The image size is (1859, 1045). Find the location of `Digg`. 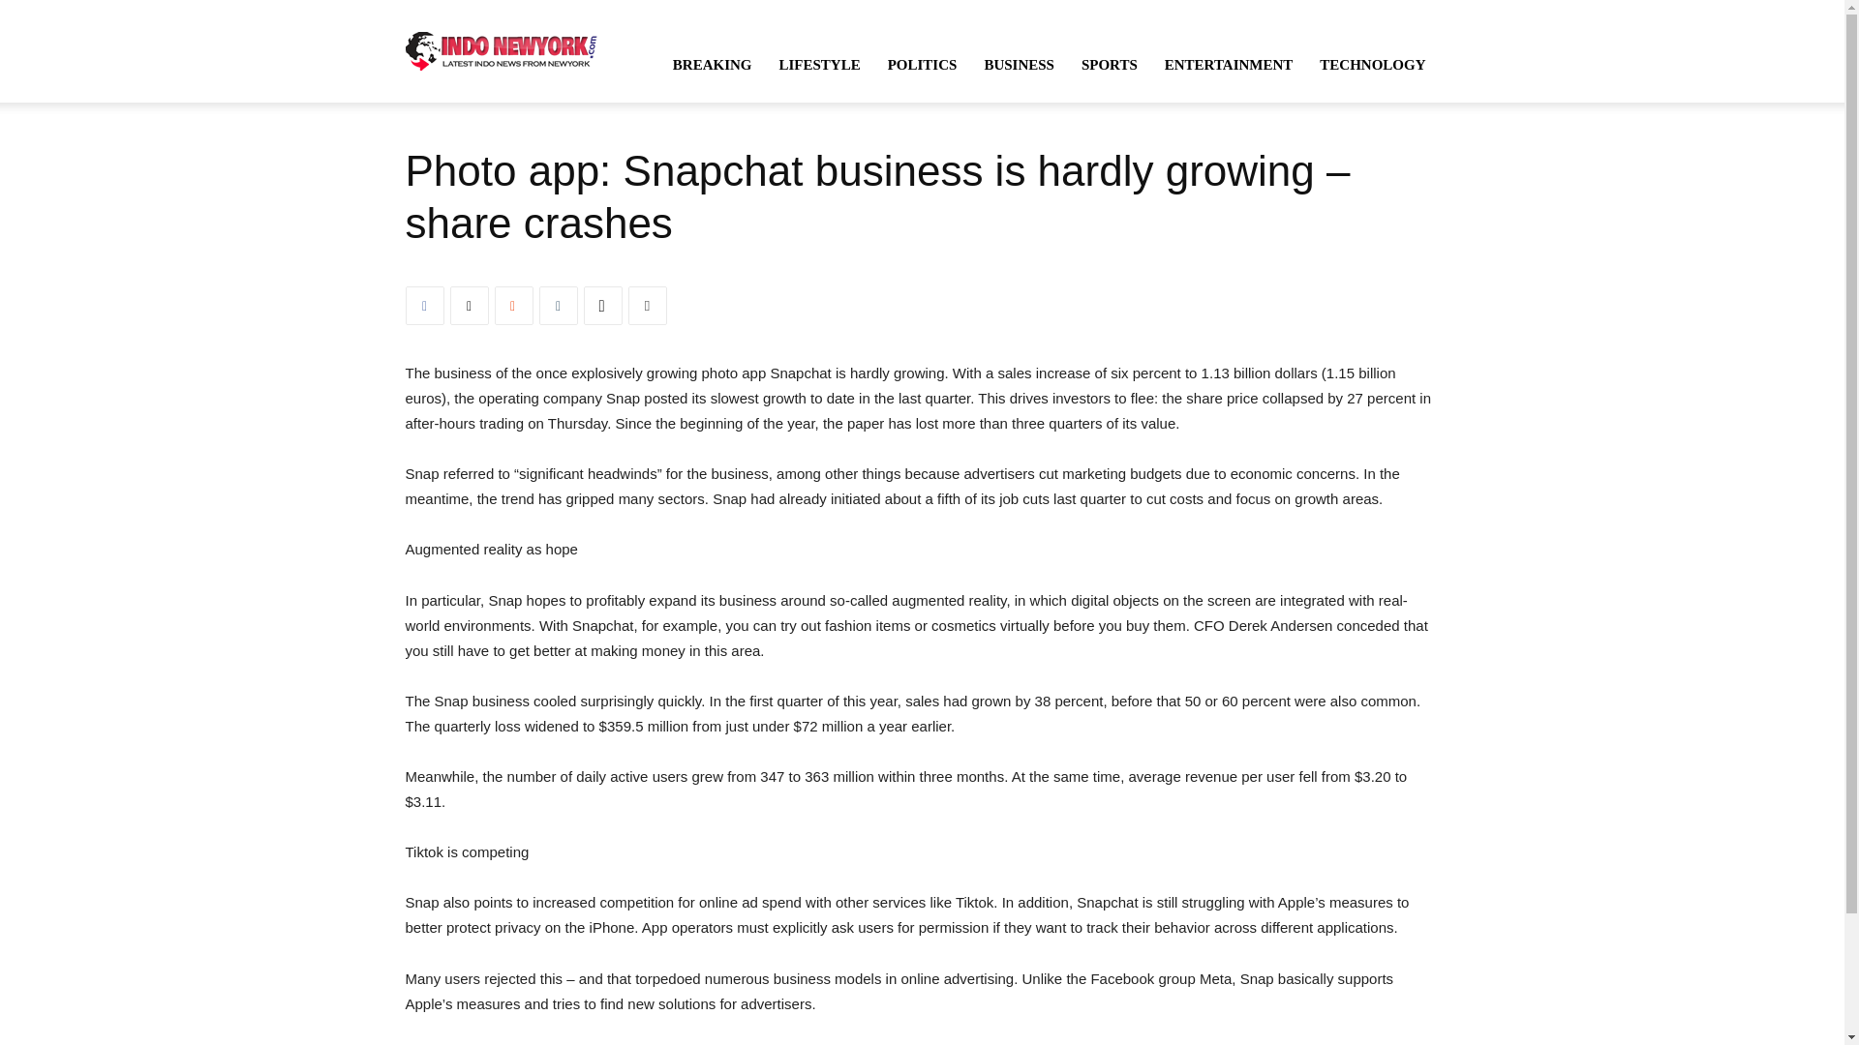

Digg is located at coordinates (602, 305).